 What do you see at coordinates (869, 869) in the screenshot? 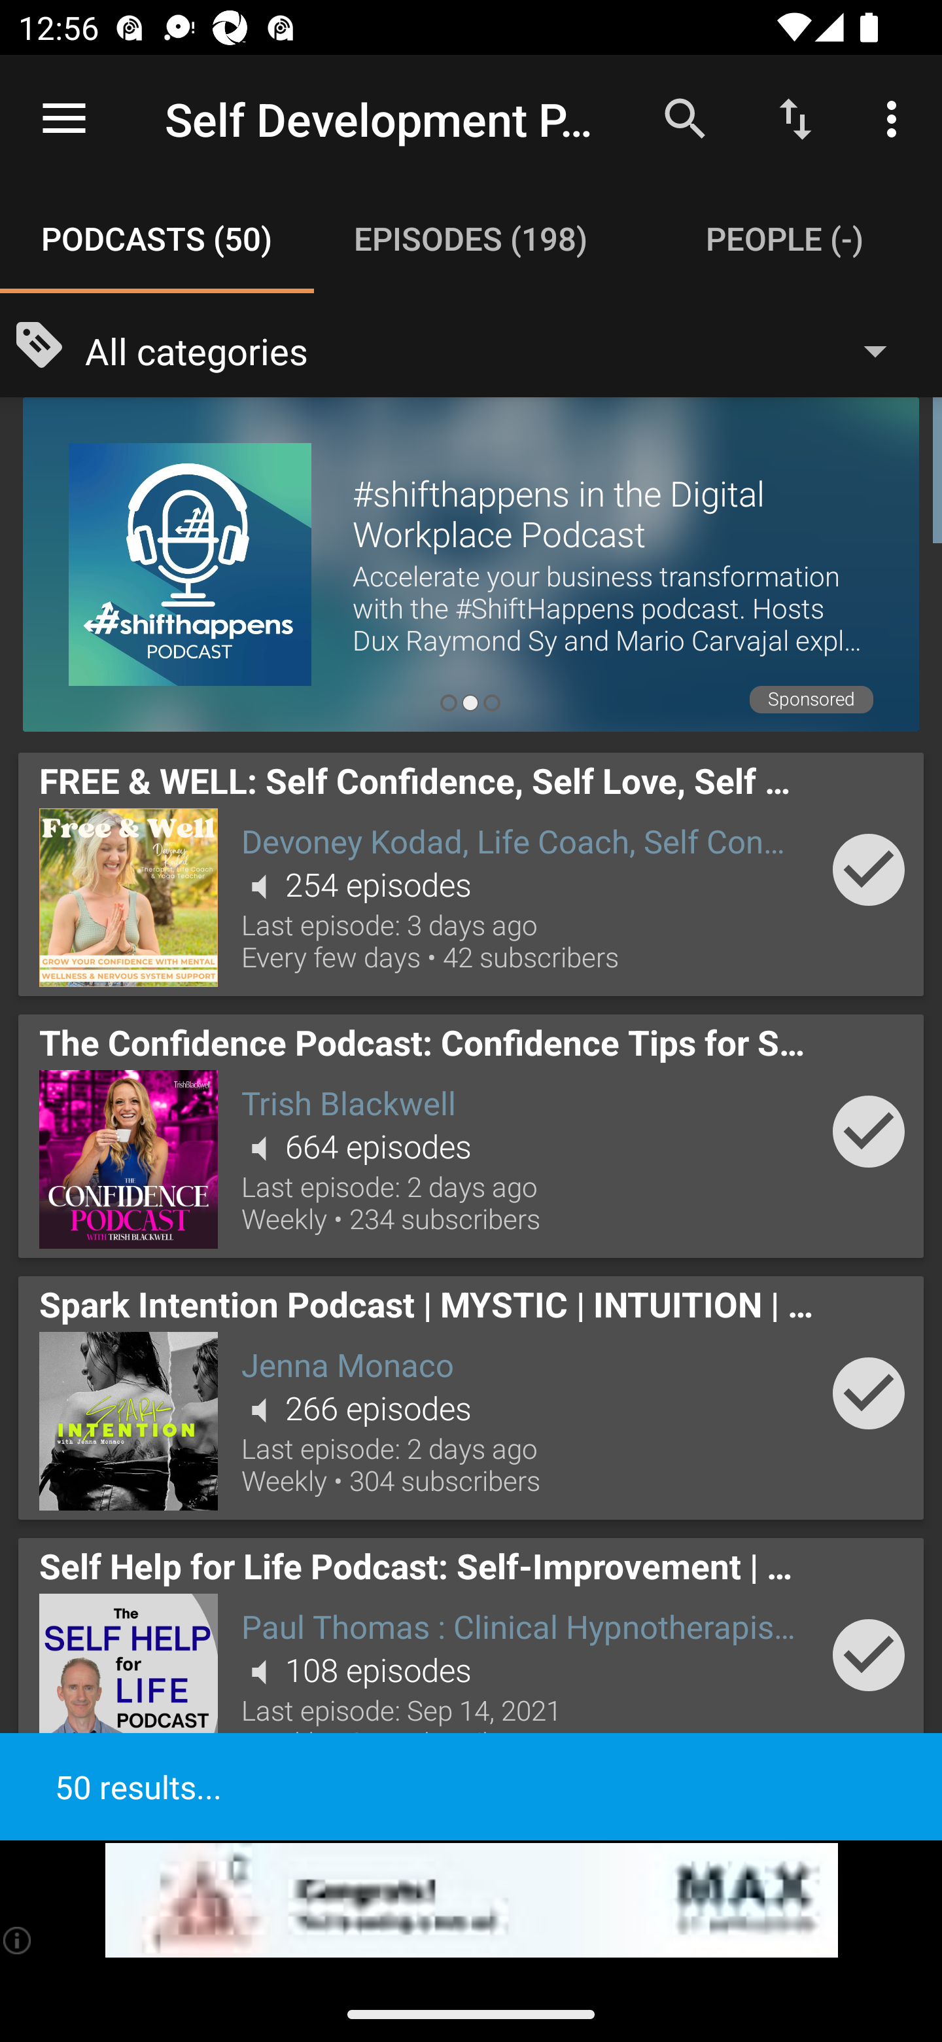
I see `Add` at bounding box center [869, 869].